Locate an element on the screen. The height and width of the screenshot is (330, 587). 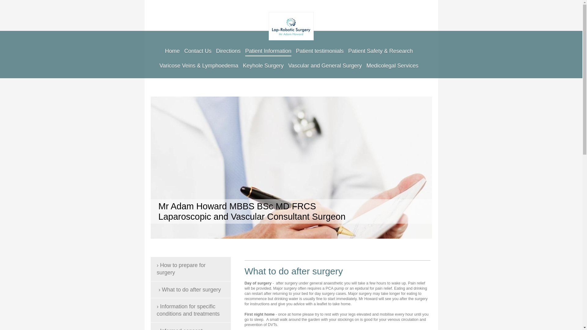
Home is located at coordinates (172, 50).